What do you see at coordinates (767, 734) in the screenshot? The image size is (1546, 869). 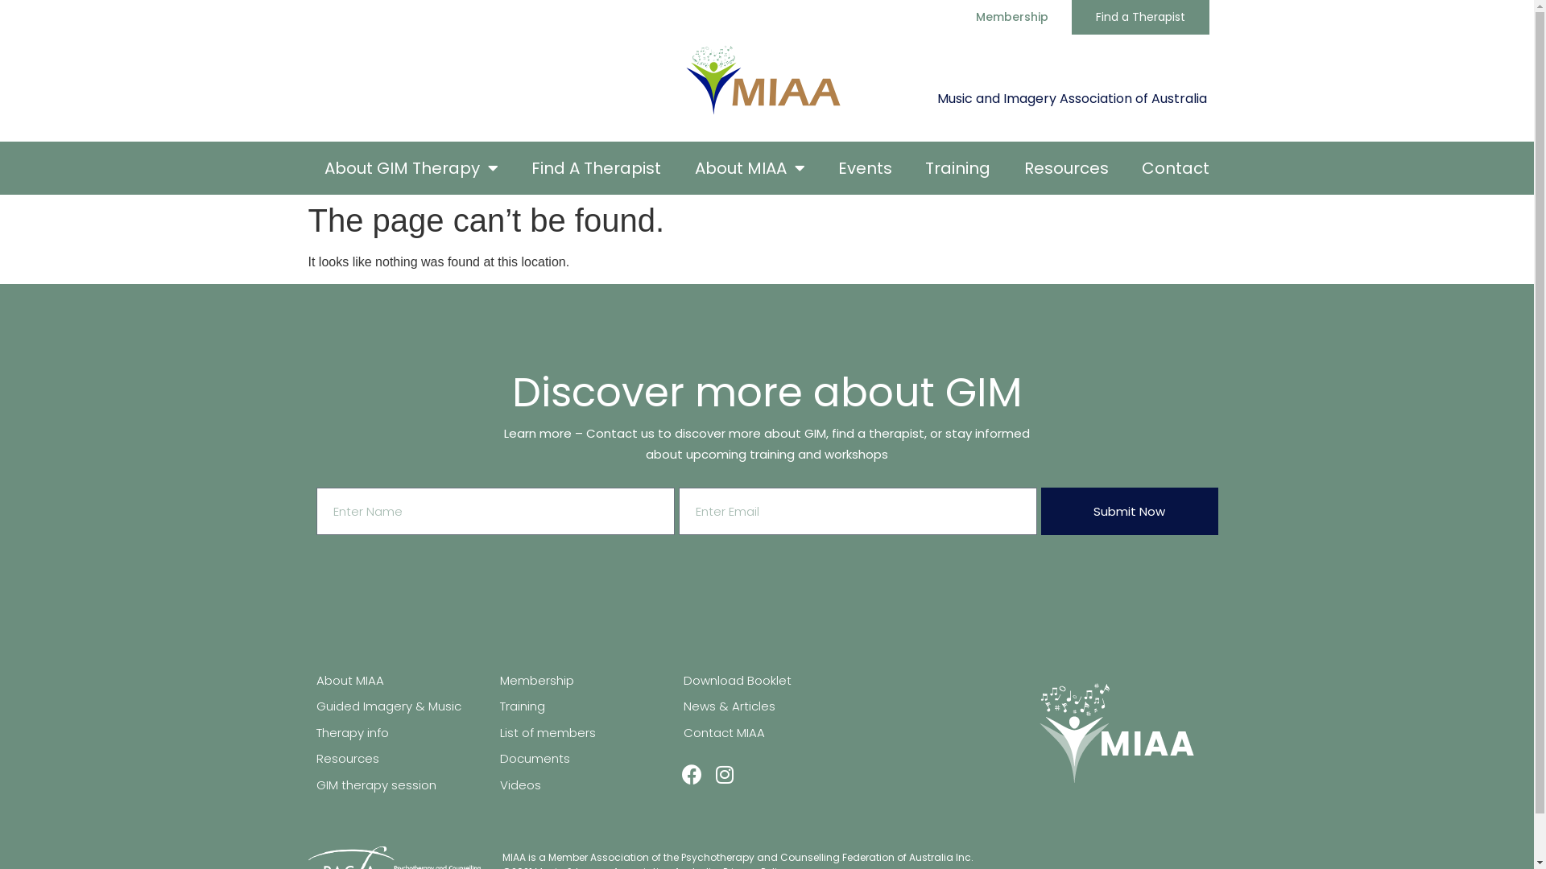 I see `Contact MIAA` at bounding box center [767, 734].